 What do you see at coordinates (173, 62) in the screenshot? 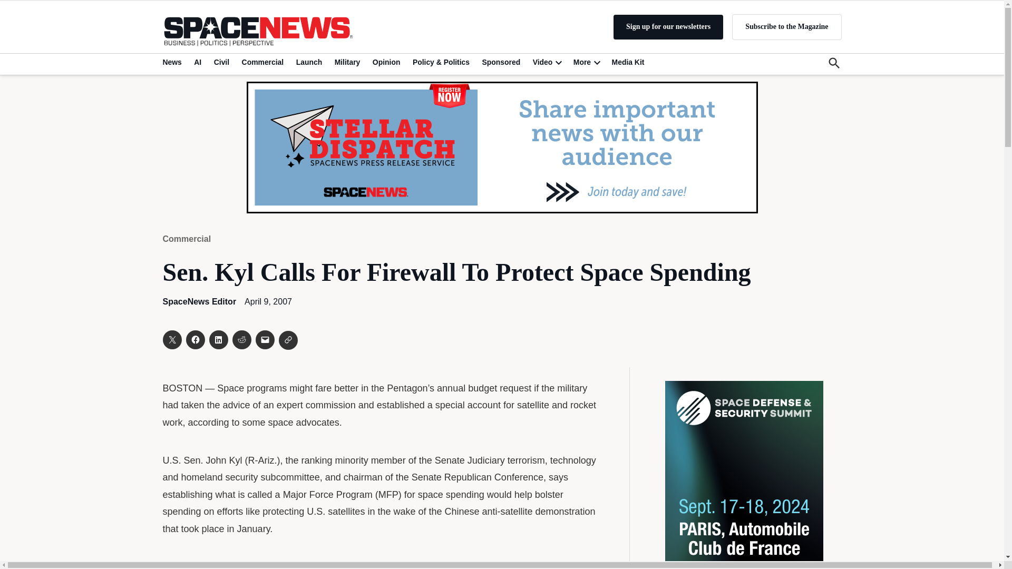
I see `News` at bounding box center [173, 62].